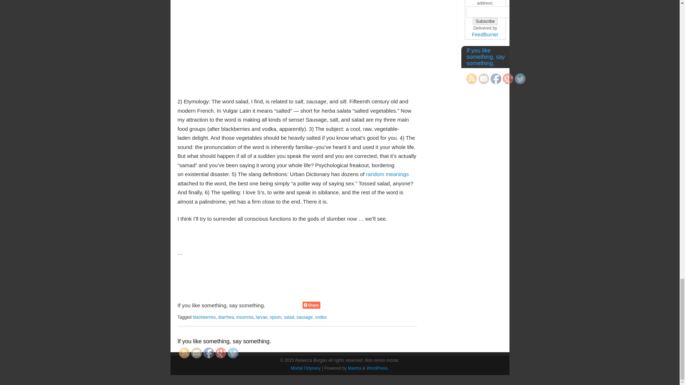  What do you see at coordinates (245, 317) in the screenshot?
I see `insomnia` at bounding box center [245, 317].